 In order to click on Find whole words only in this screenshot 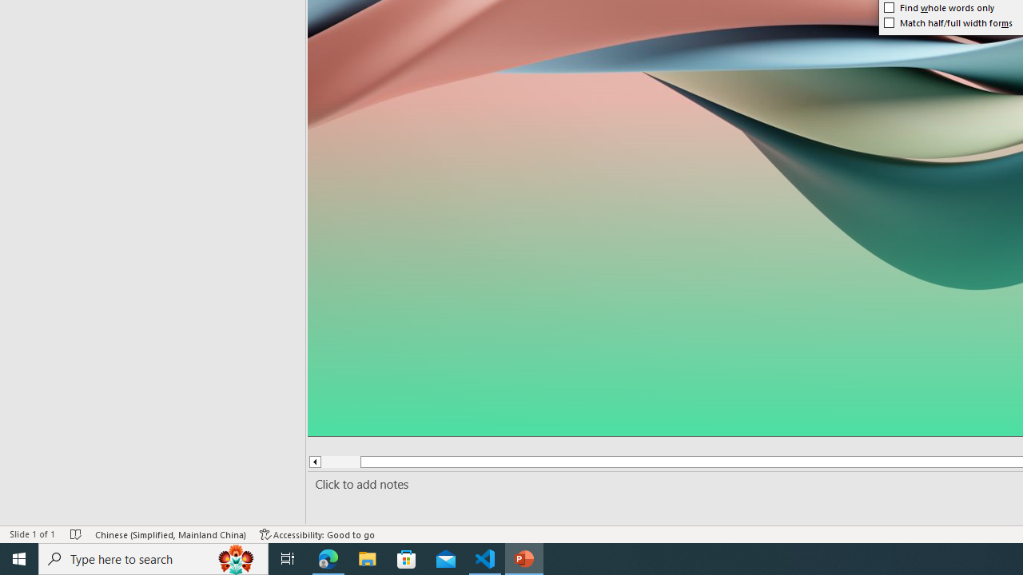, I will do `click(939, 8)`.